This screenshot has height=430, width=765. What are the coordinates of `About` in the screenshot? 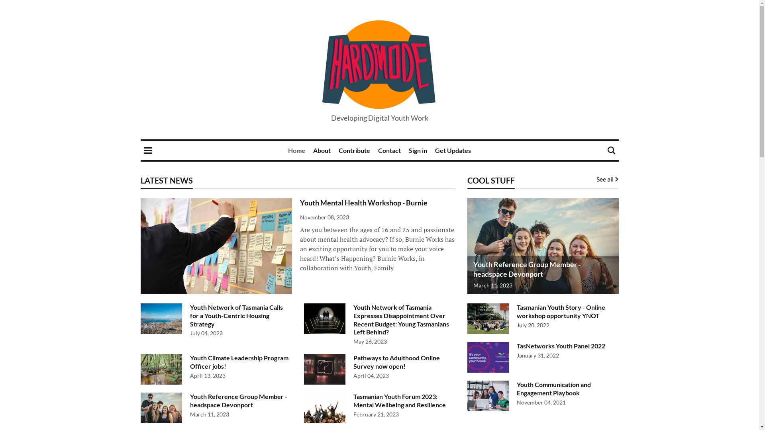 It's located at (322, 150).